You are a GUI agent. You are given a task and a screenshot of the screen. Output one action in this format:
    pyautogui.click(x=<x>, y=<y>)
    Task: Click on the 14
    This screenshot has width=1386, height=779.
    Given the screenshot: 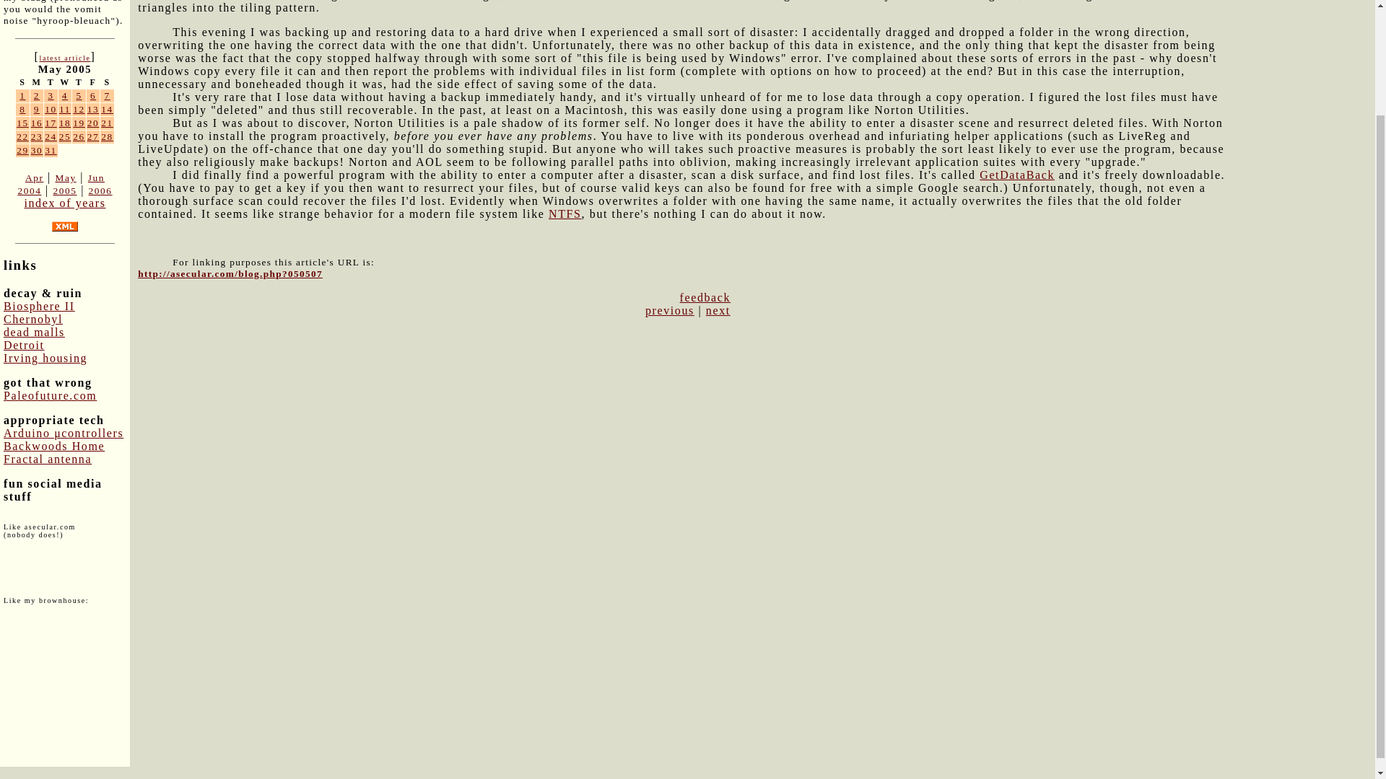 What is the action you would take?
    pyautogui.click(x=107, y=108)
    